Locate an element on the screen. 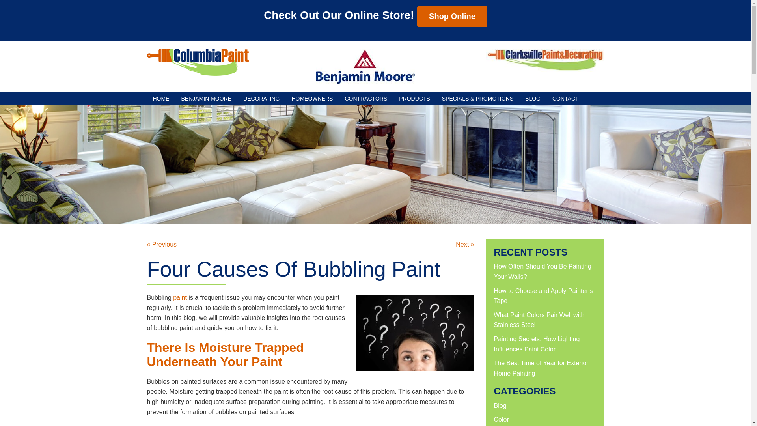 This screenshot has height=426, width=757. HOME is located at coordinates (161, 99).